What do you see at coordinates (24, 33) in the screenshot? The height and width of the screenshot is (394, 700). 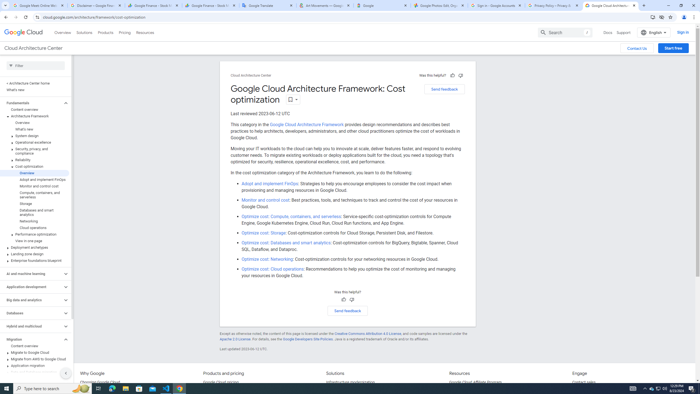 I see `Google Cloud` at bounding box center [24, 33].